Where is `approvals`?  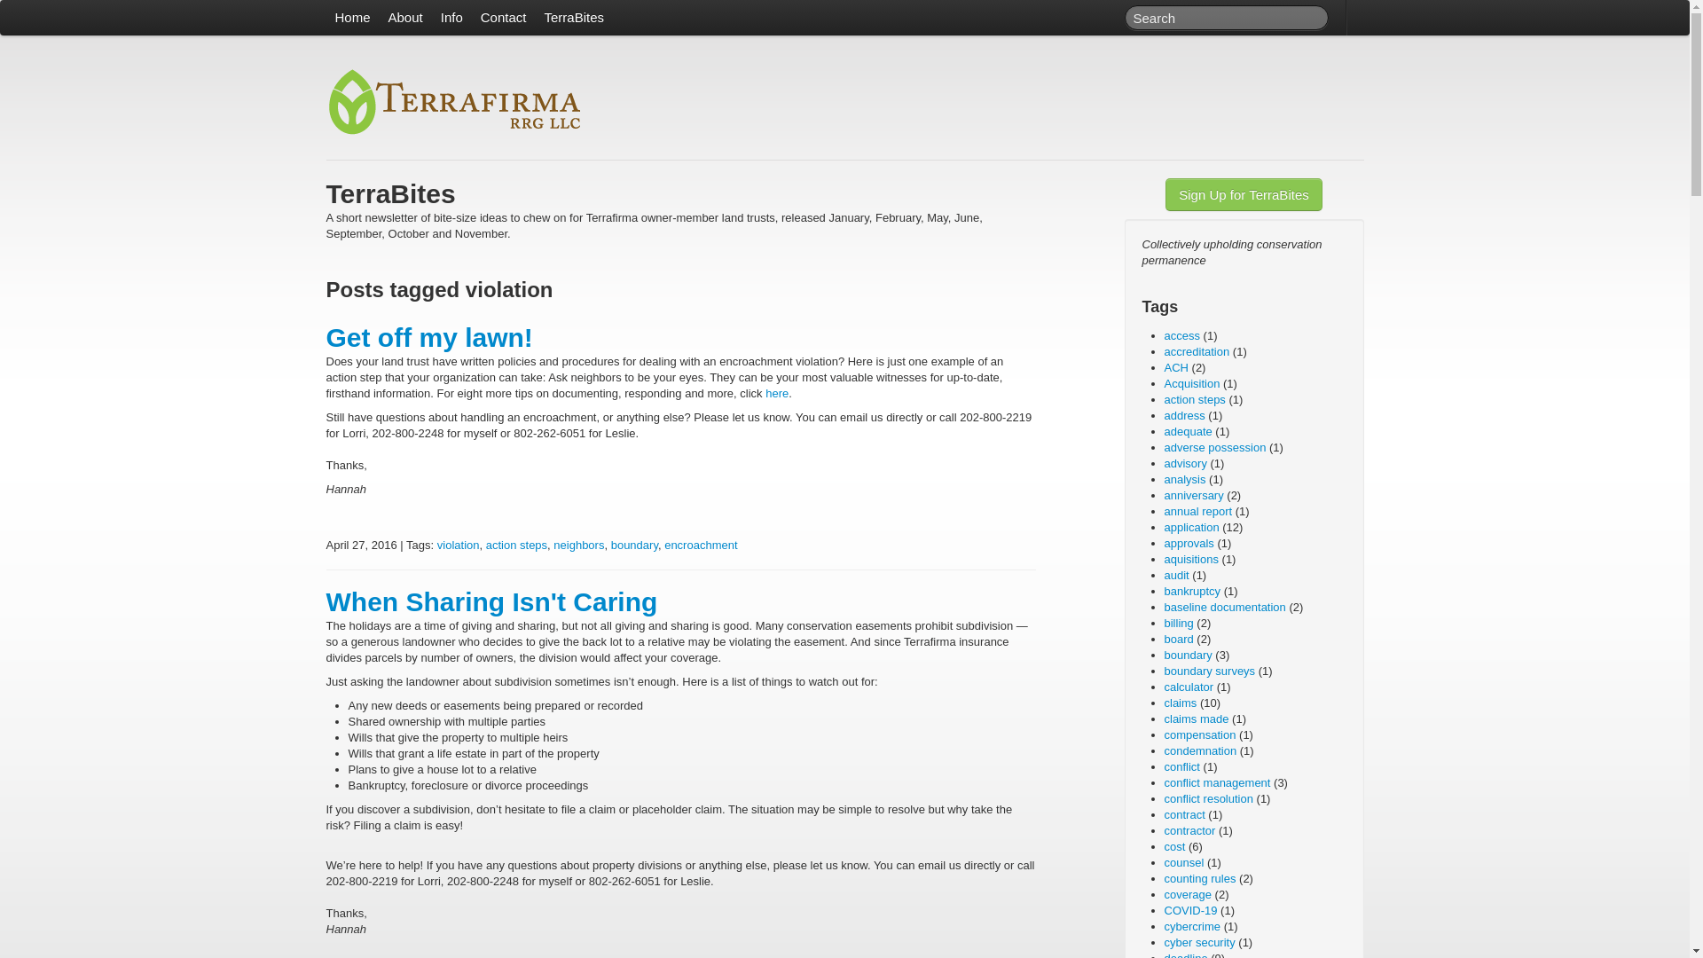
approvals is located at coordinates (1188, 543).